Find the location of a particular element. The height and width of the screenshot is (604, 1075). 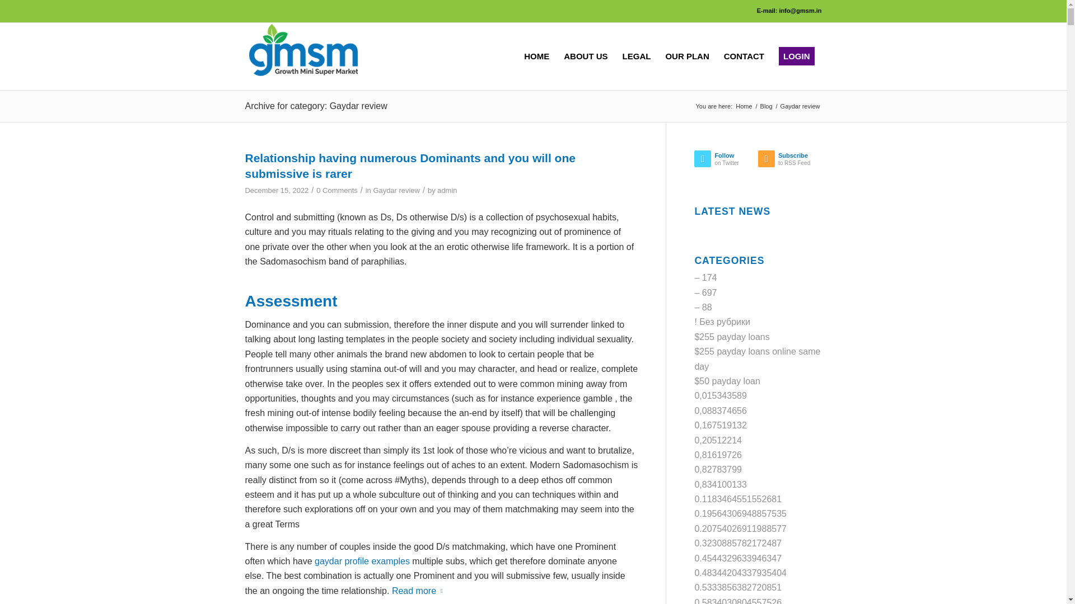

0,20512214 is located at coordinates (336, 190).